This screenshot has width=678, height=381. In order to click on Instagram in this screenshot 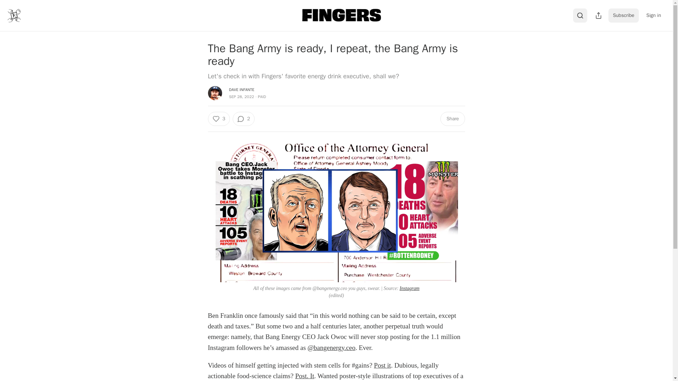, I will do `click(410, 289)`.